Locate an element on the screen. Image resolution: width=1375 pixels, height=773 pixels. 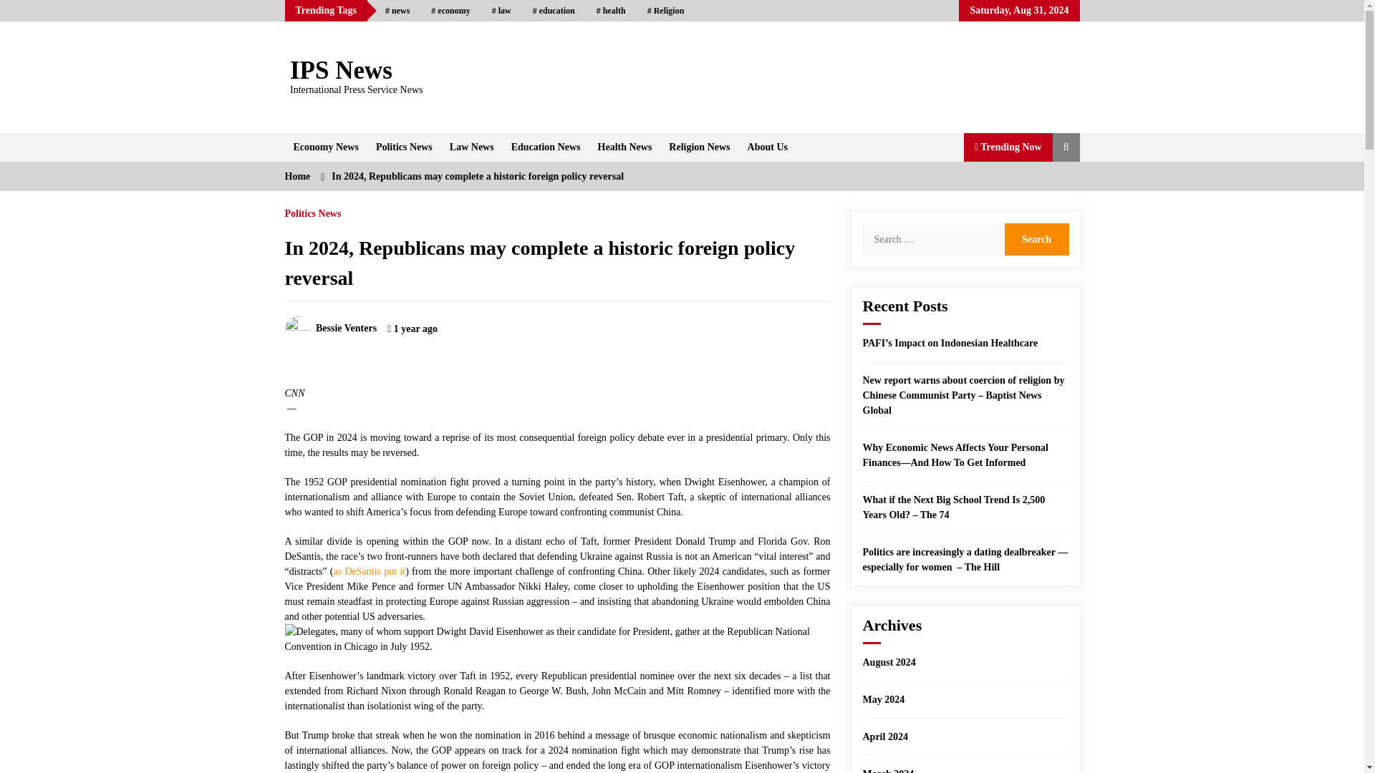
news is located at coordinates (397, 11).